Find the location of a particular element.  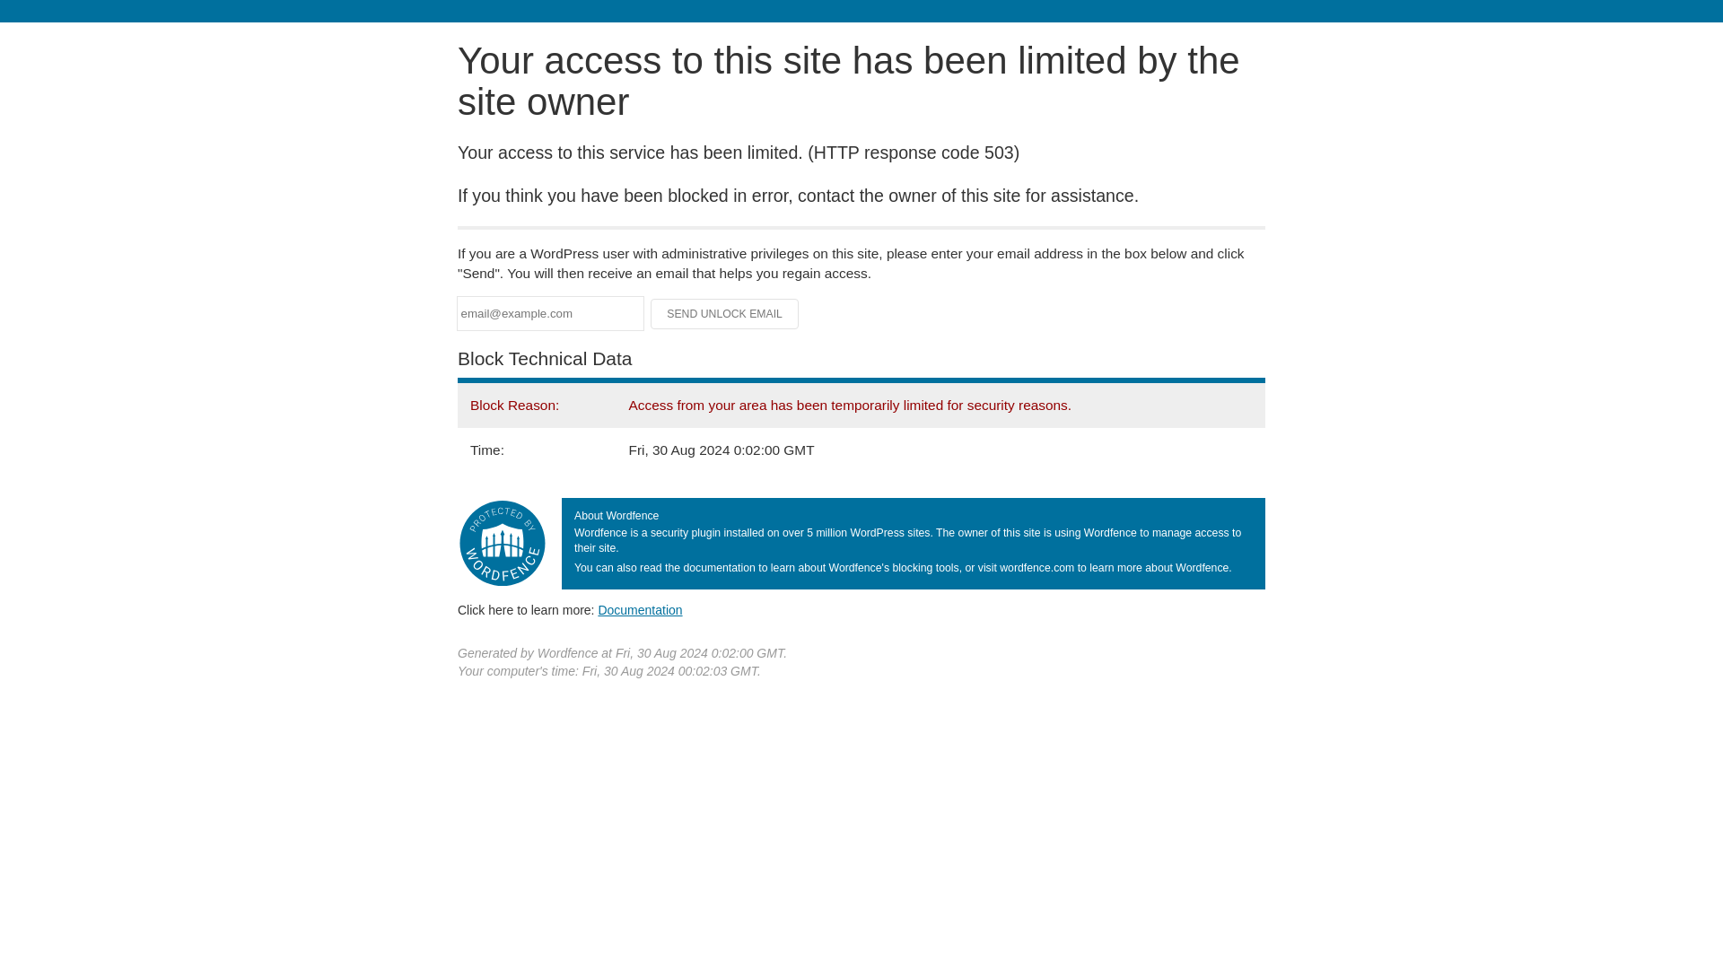

Documentation is located at coordinates (640, 609).